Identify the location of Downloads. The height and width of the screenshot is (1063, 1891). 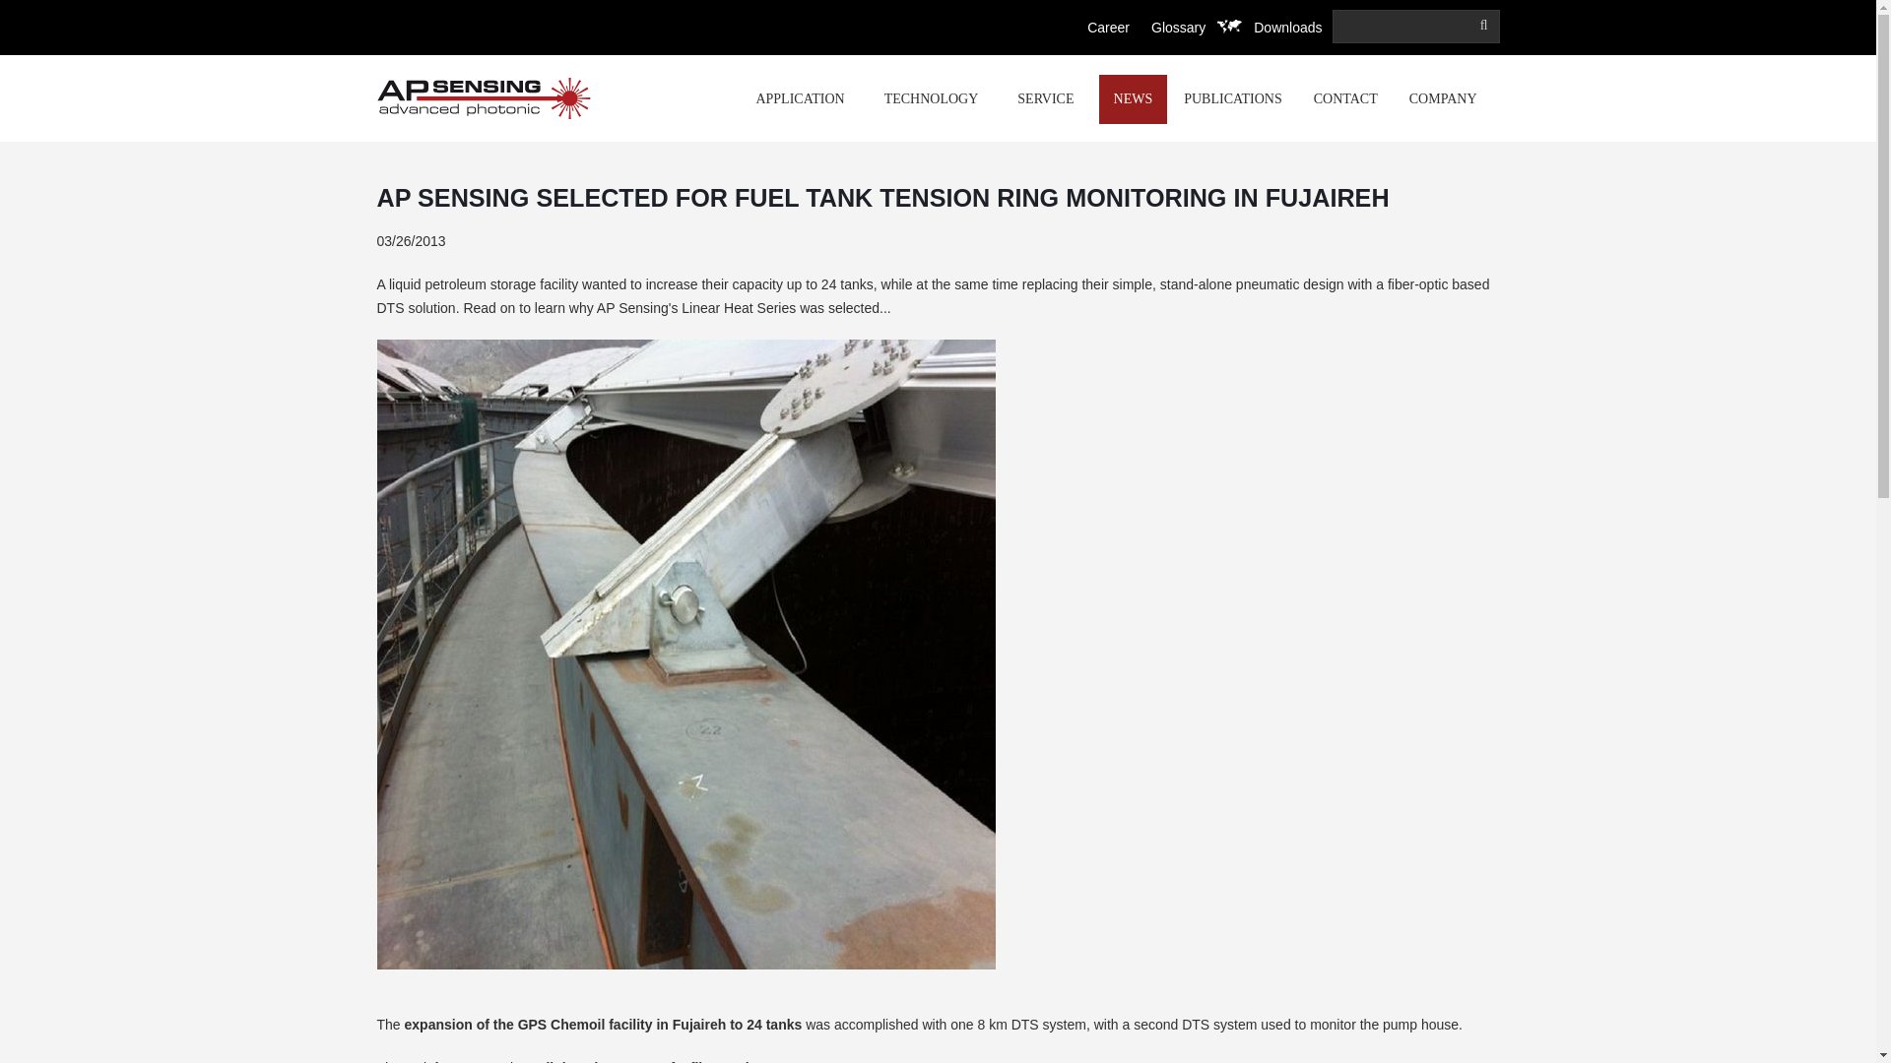
(1287, 28).